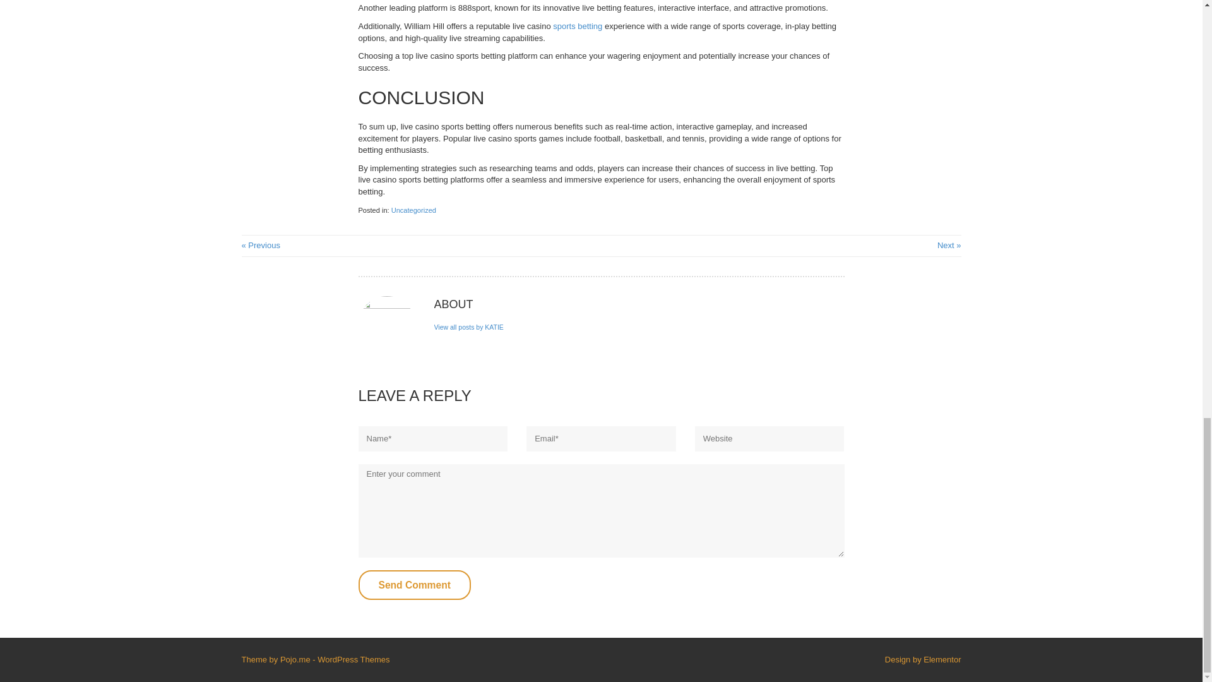 The width and height of the screenshot is (1212, 682). What do you see at coordinates (942, 659) in the screenshot?
I see `Elementor` at bounding box center [942, 659].